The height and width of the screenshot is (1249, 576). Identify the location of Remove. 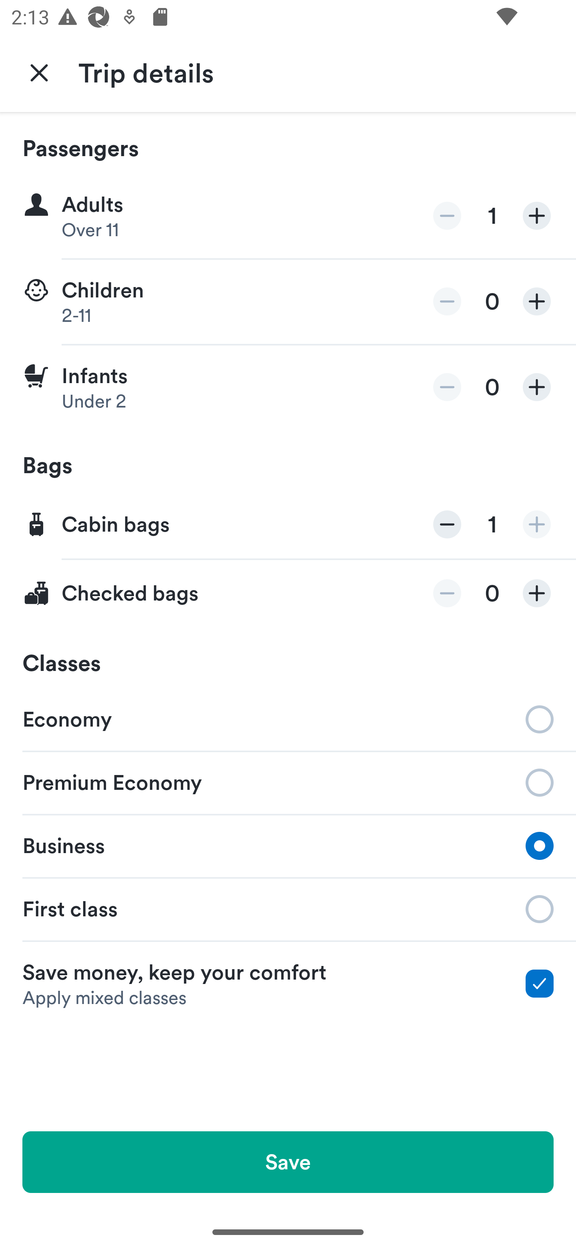
(447, 301).